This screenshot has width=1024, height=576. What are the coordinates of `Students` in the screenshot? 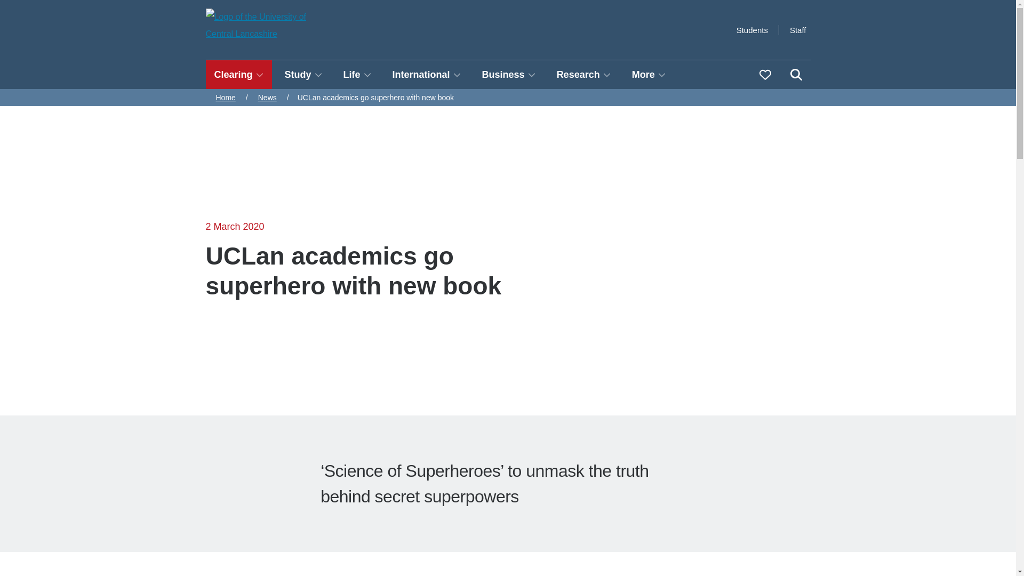 It's located at (752, 30).